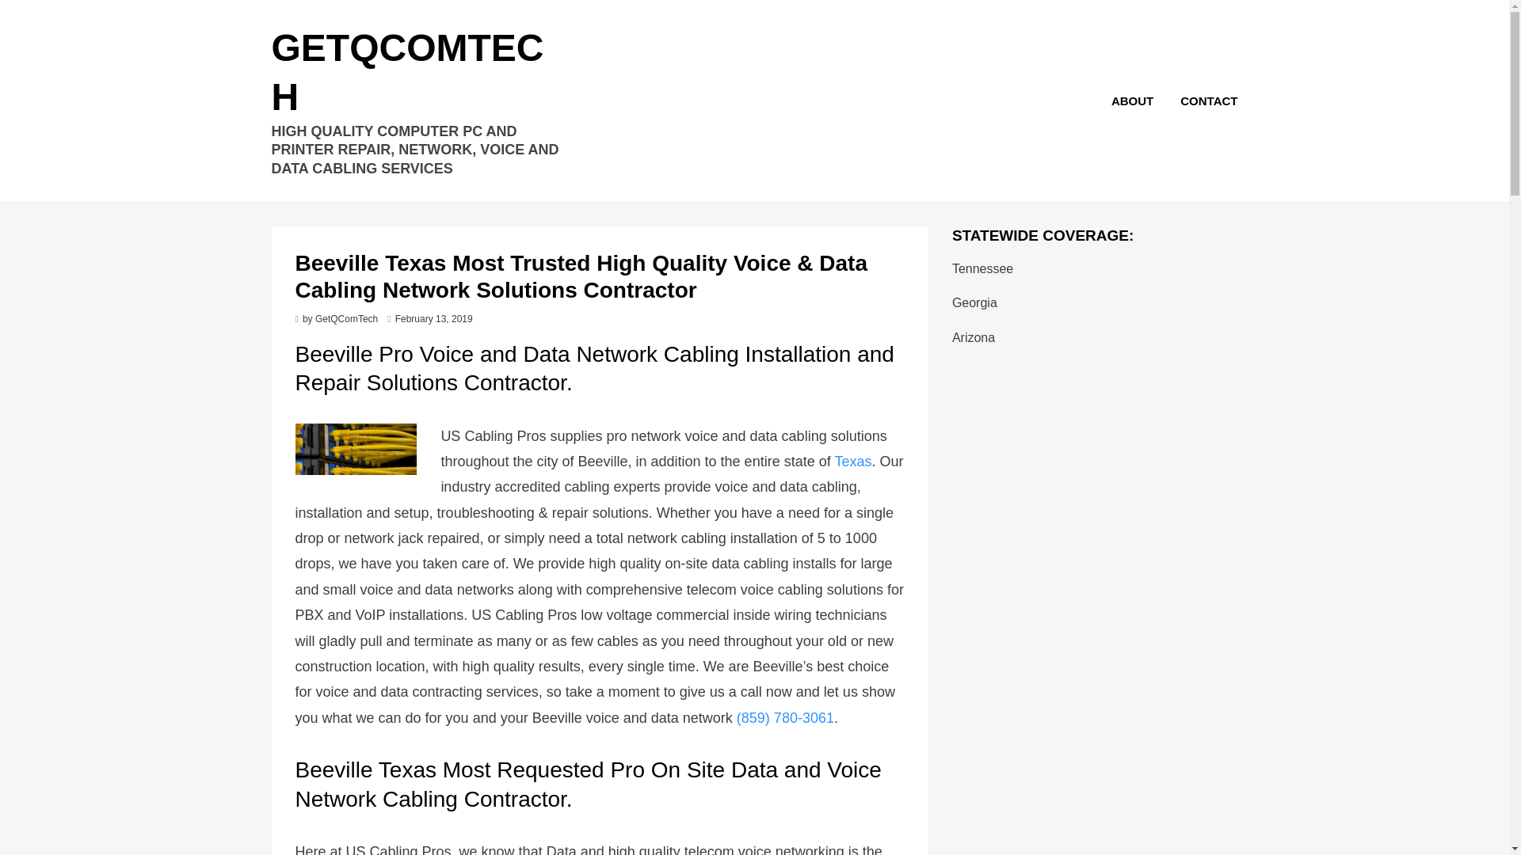  Describe the element at coordinates (429, 319) in the screenshot. I see `February 13, 2019` at that location.